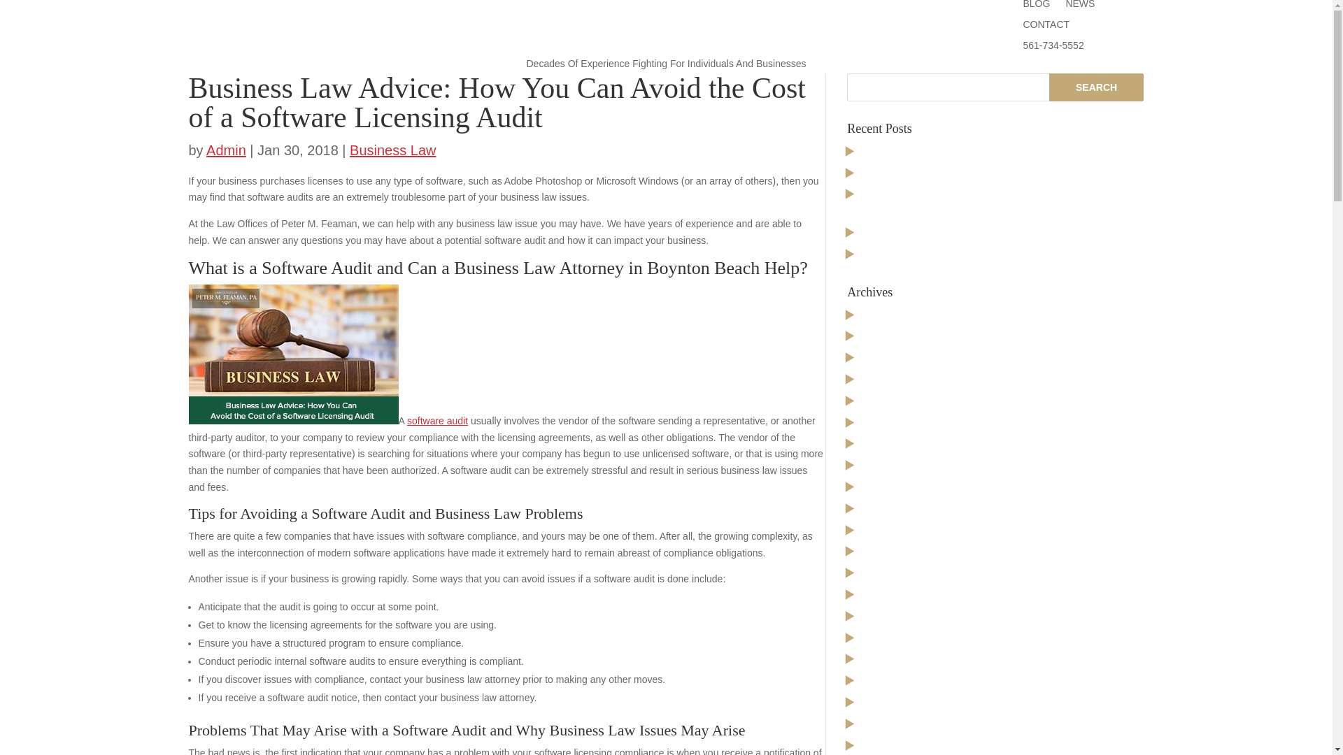 The height and width of the screenshot is (755, 1343). I want to click on Search, so click(1096, 87).